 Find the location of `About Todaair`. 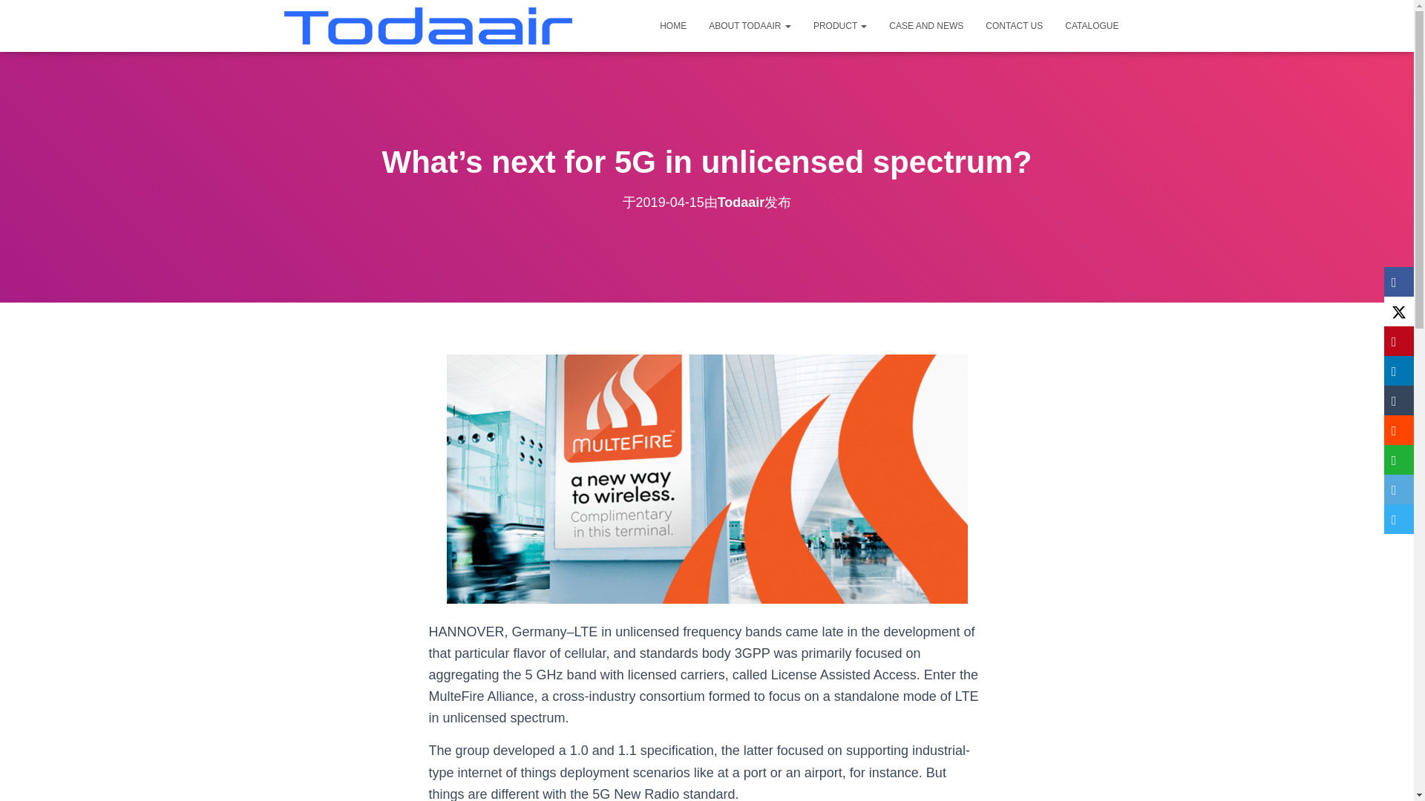

About Todaair is located at coordinates (750, 25).